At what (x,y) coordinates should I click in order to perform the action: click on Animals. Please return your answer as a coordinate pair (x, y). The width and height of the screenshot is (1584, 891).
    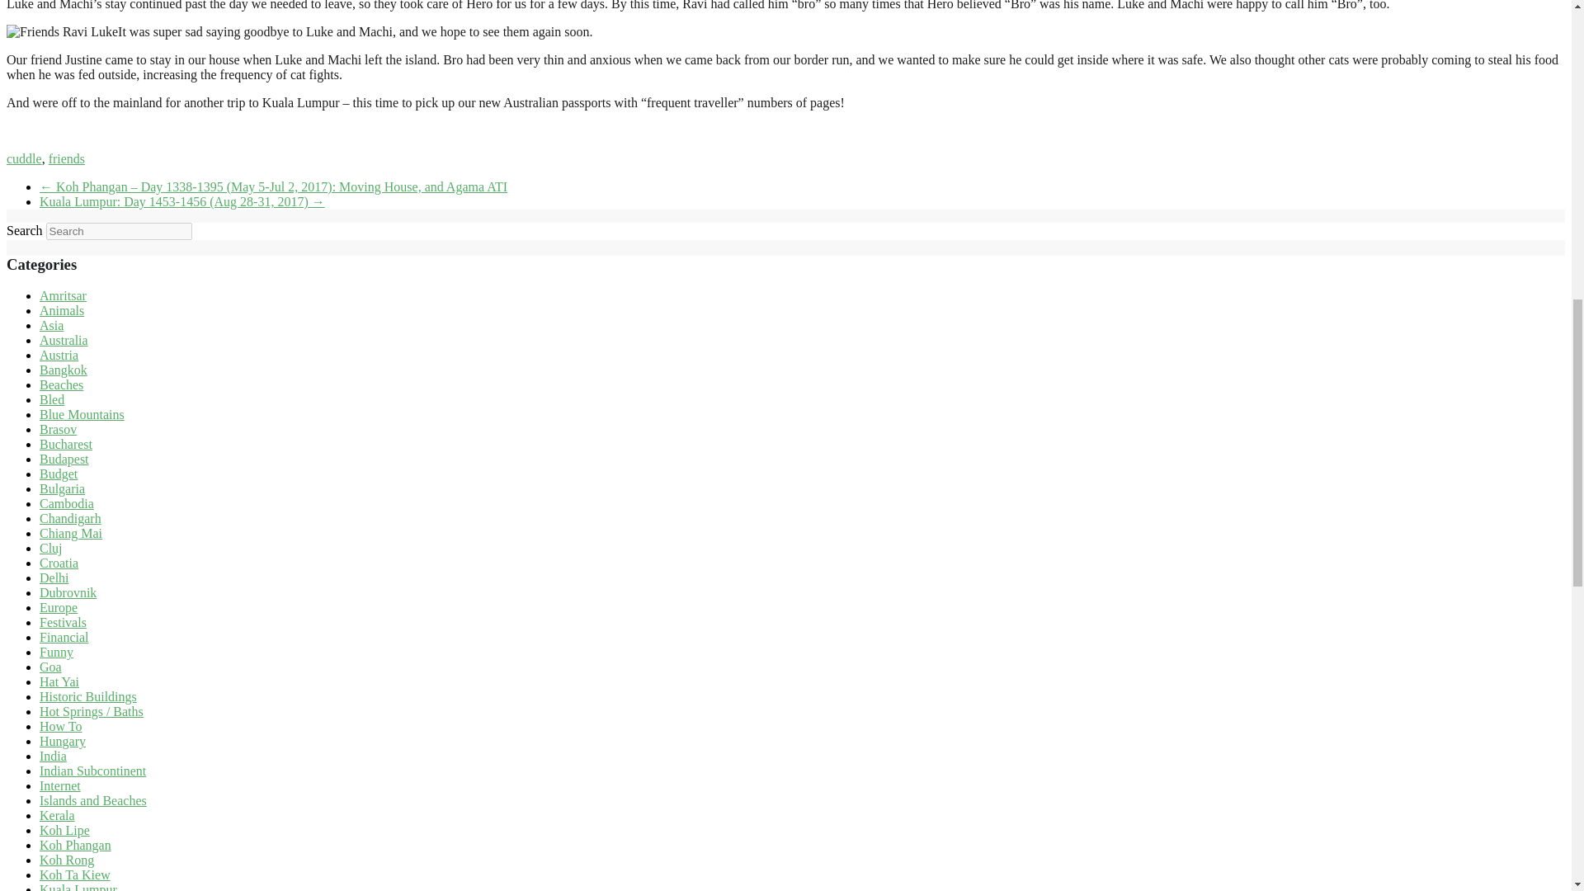
    Looking at the image, I should click on (61, 310).